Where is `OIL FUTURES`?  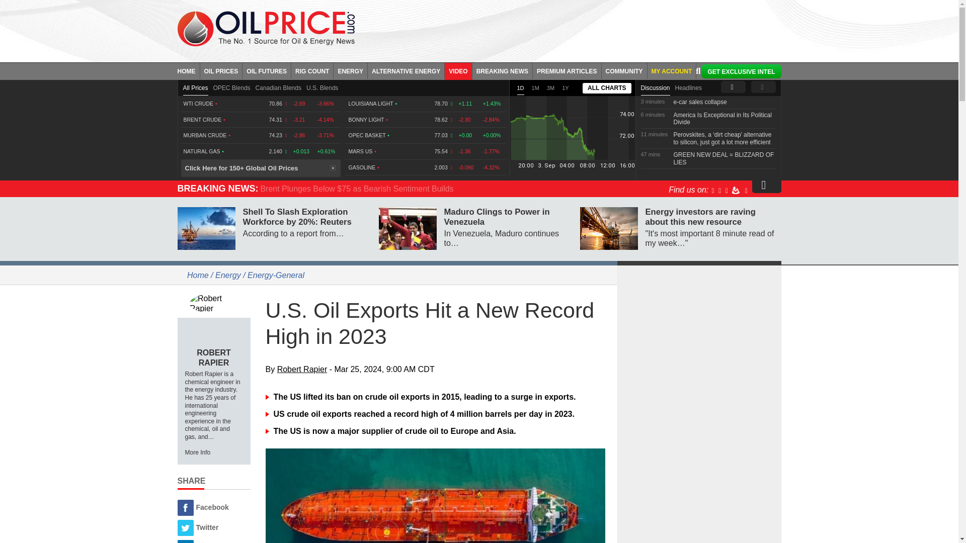 OIL FUTURES is located at coordinates (267, 70).